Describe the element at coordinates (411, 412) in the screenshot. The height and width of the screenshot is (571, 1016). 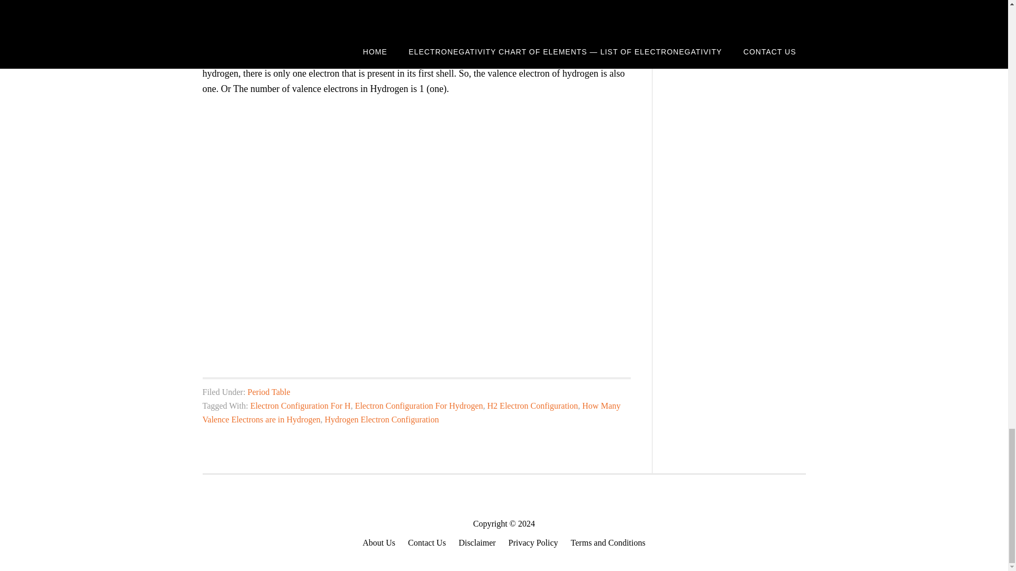
I see `How Many Valence Electrons are in Hydrogen` at that location.